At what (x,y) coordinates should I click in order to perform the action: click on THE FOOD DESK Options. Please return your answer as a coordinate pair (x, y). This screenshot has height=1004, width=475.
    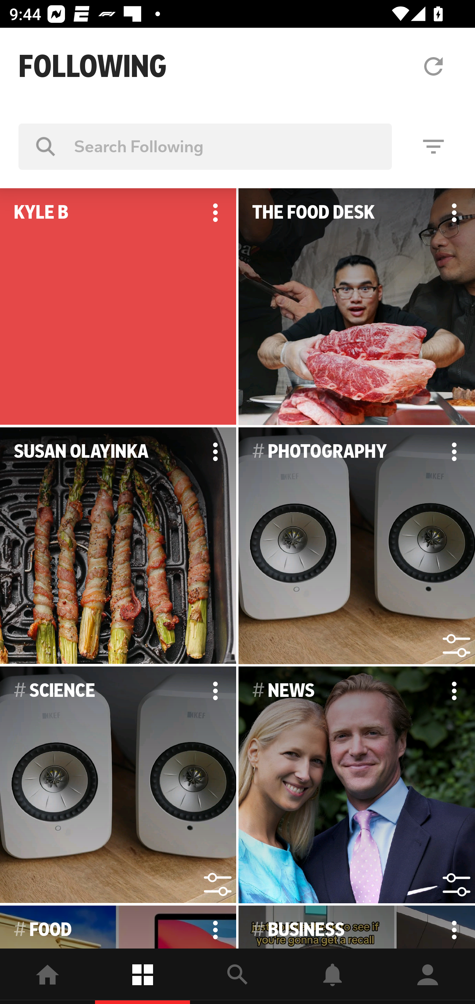
    Looking at the image, I should click on (357, 306).